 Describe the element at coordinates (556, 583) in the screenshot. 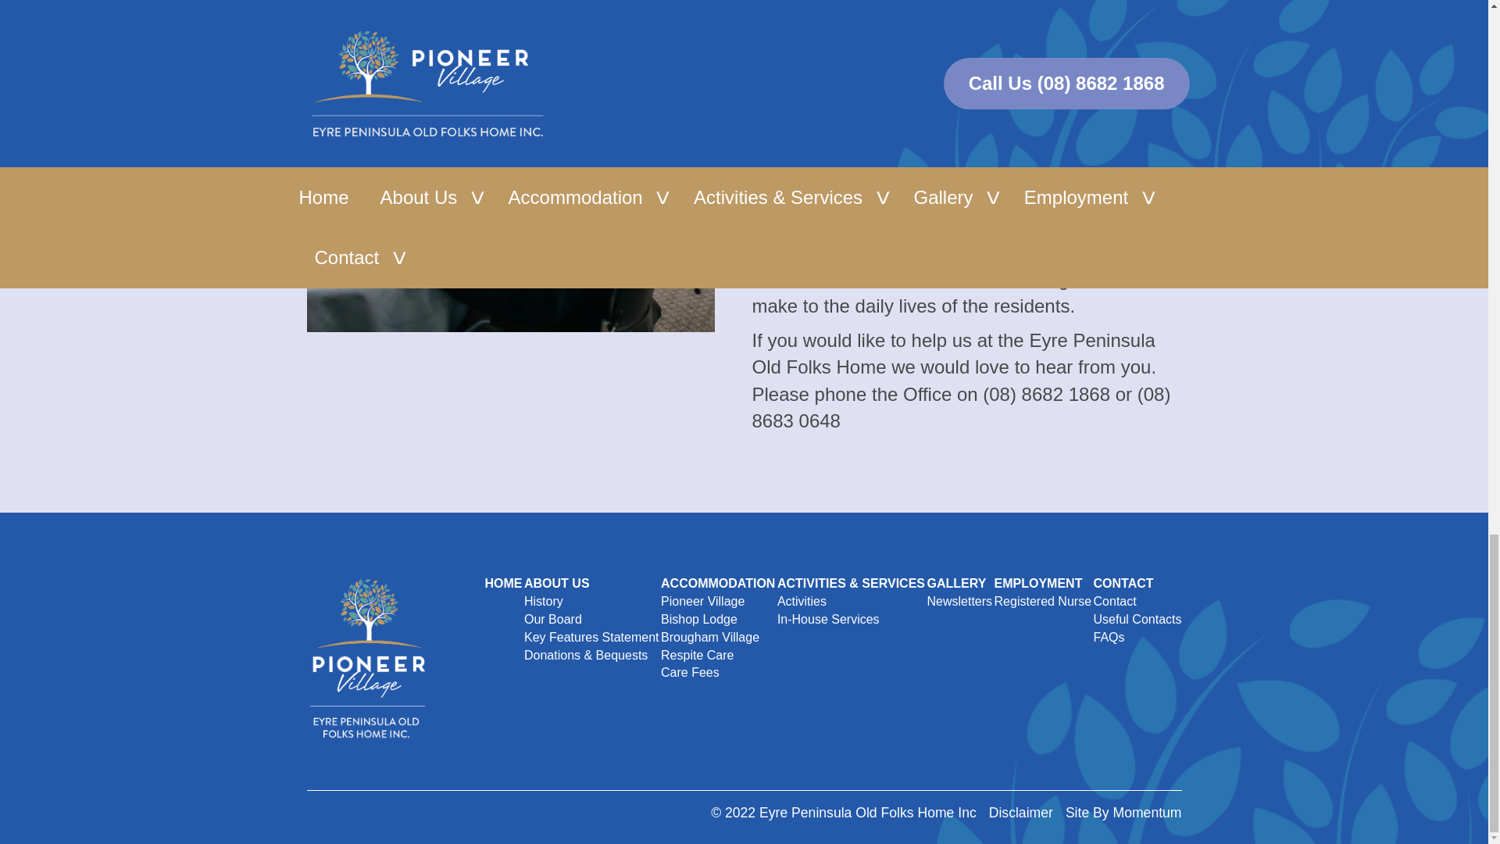

I see `ABOUT US` at that location.